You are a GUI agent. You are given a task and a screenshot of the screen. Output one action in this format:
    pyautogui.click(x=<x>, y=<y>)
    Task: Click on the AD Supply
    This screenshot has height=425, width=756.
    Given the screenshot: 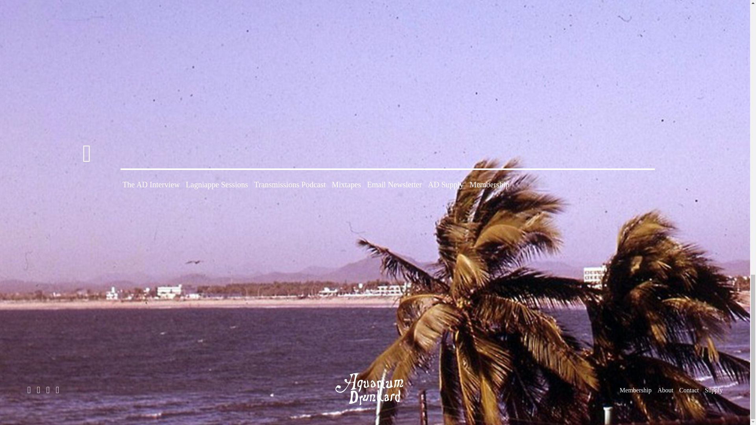 What is the action you would take?
    pyautogui.click(x=446, y=184)
    